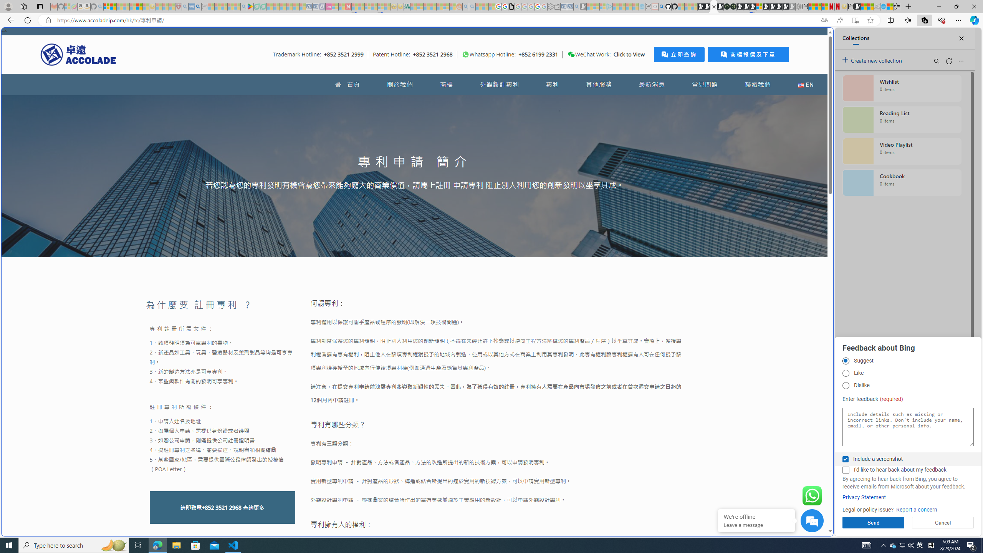  What do you see at coordinates (329, 7) in the screenshot?
I see `Jobs - lastminute.com Investor Portal - Sleeping` at bounding box center [329, 7].